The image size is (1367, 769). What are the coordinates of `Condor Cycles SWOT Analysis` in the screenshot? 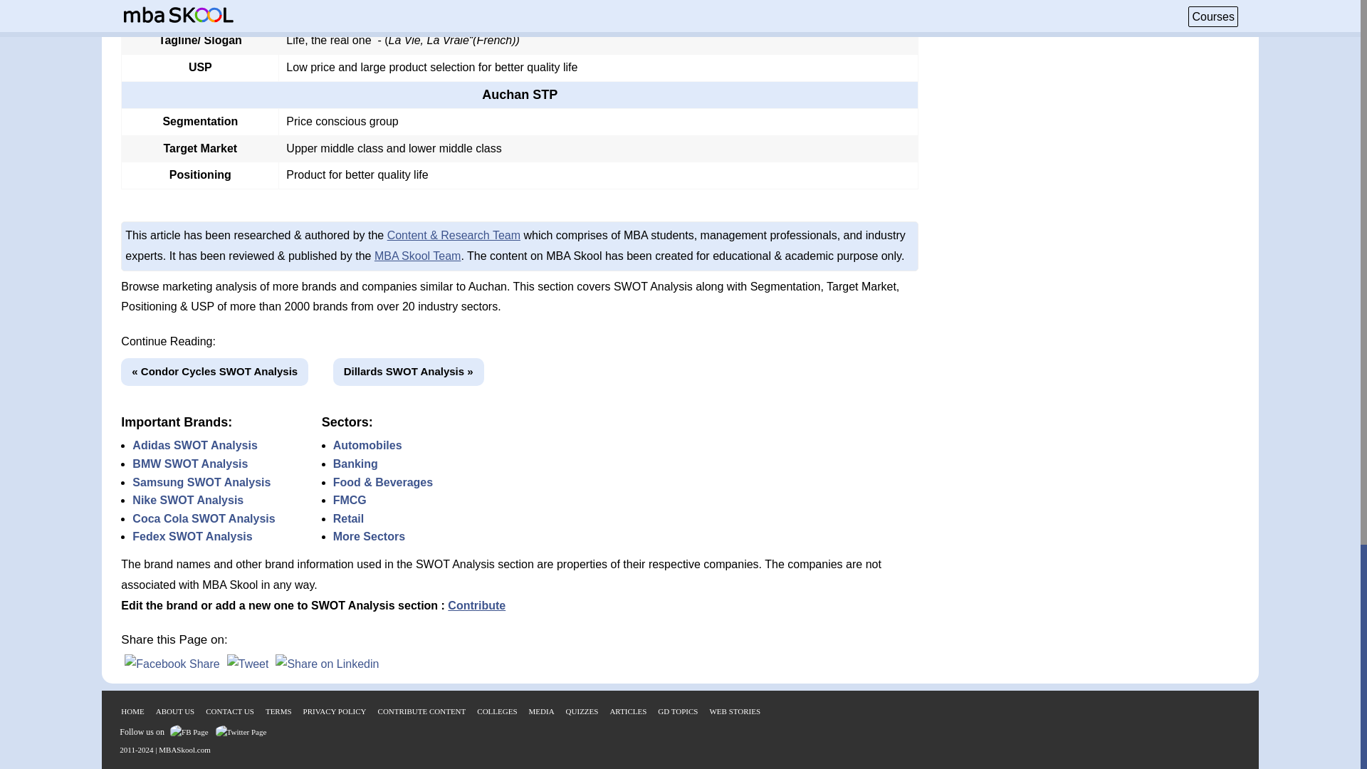 It's located at (215, 372).